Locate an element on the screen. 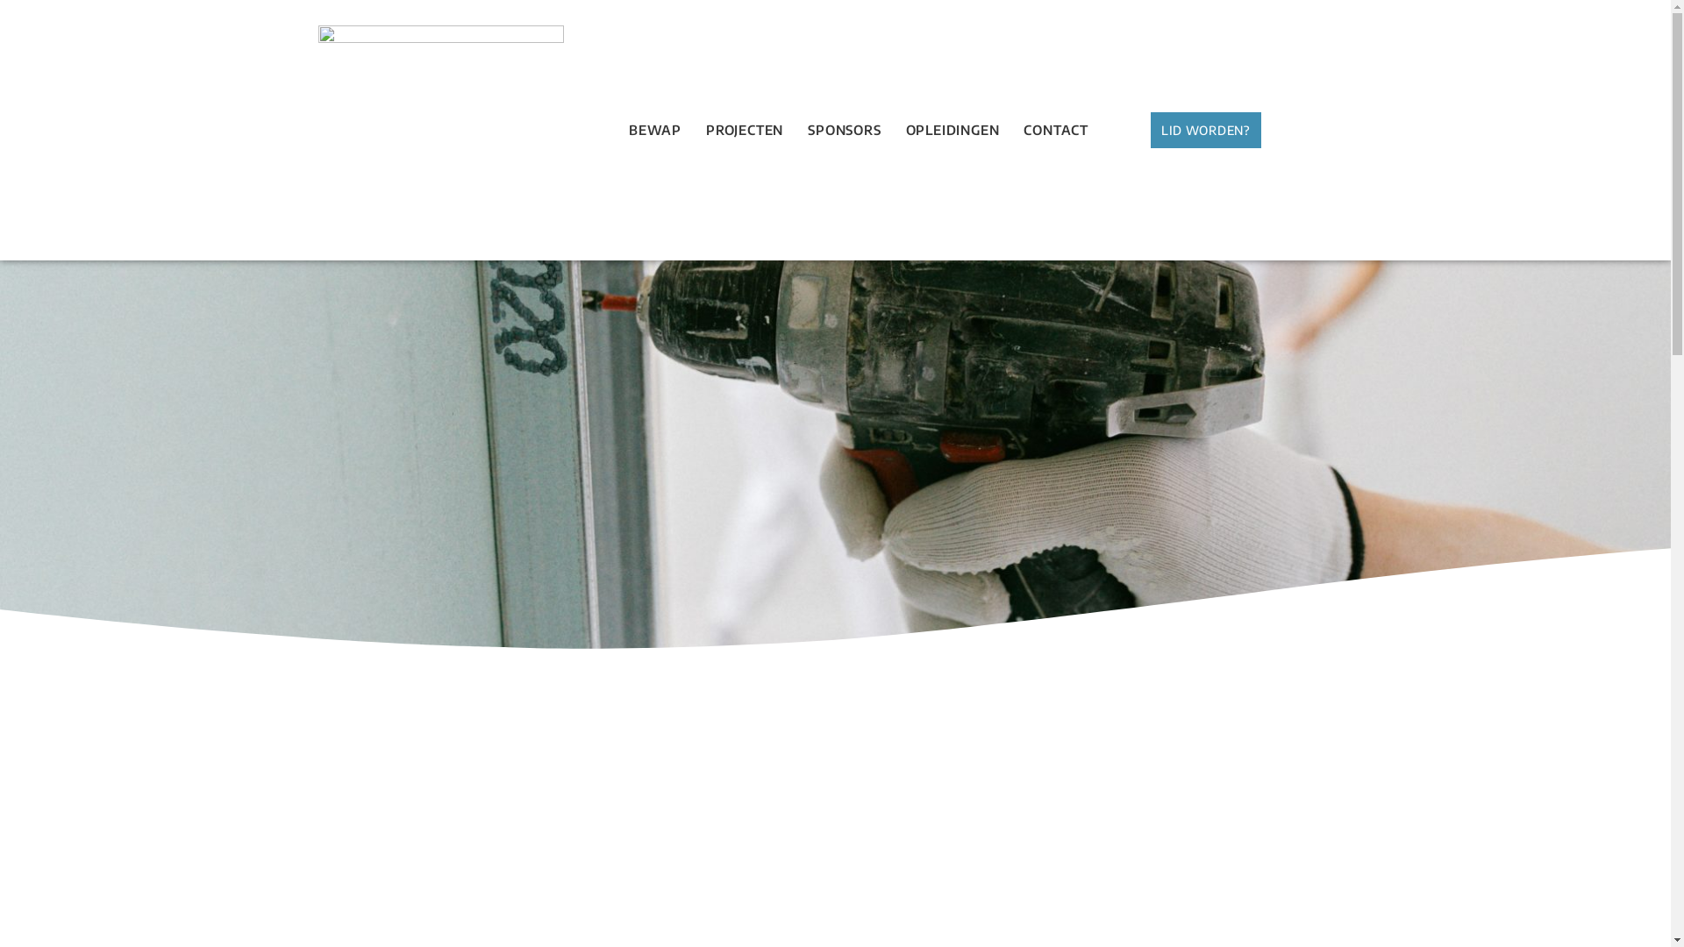 This screenshot has height=947, width=1684. LID WORDEN? is located at coordinates (1206, 130).